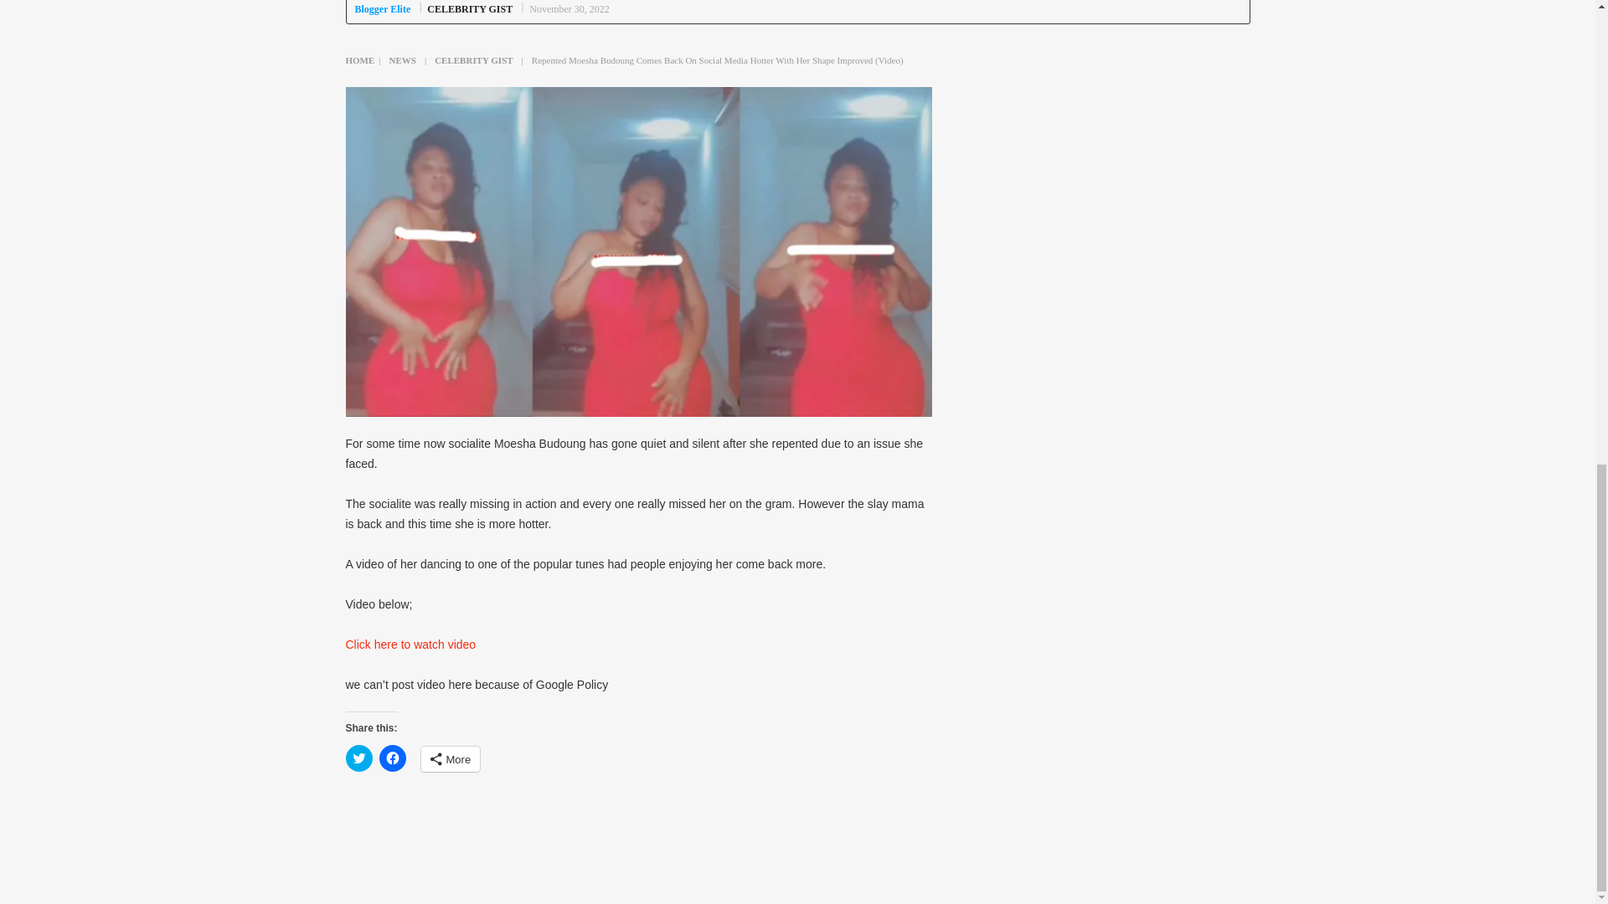  I want to click on Posts by Blogger Elite, so click(384, 9).